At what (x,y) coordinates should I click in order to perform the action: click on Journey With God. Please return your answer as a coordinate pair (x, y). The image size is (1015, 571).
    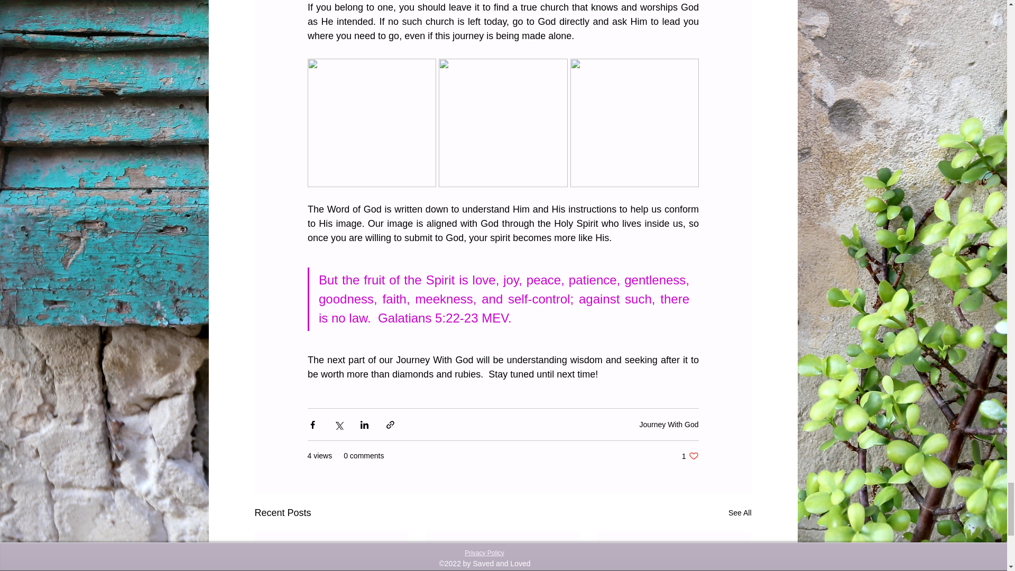
    Looking at the image, I should click on (668, 424).